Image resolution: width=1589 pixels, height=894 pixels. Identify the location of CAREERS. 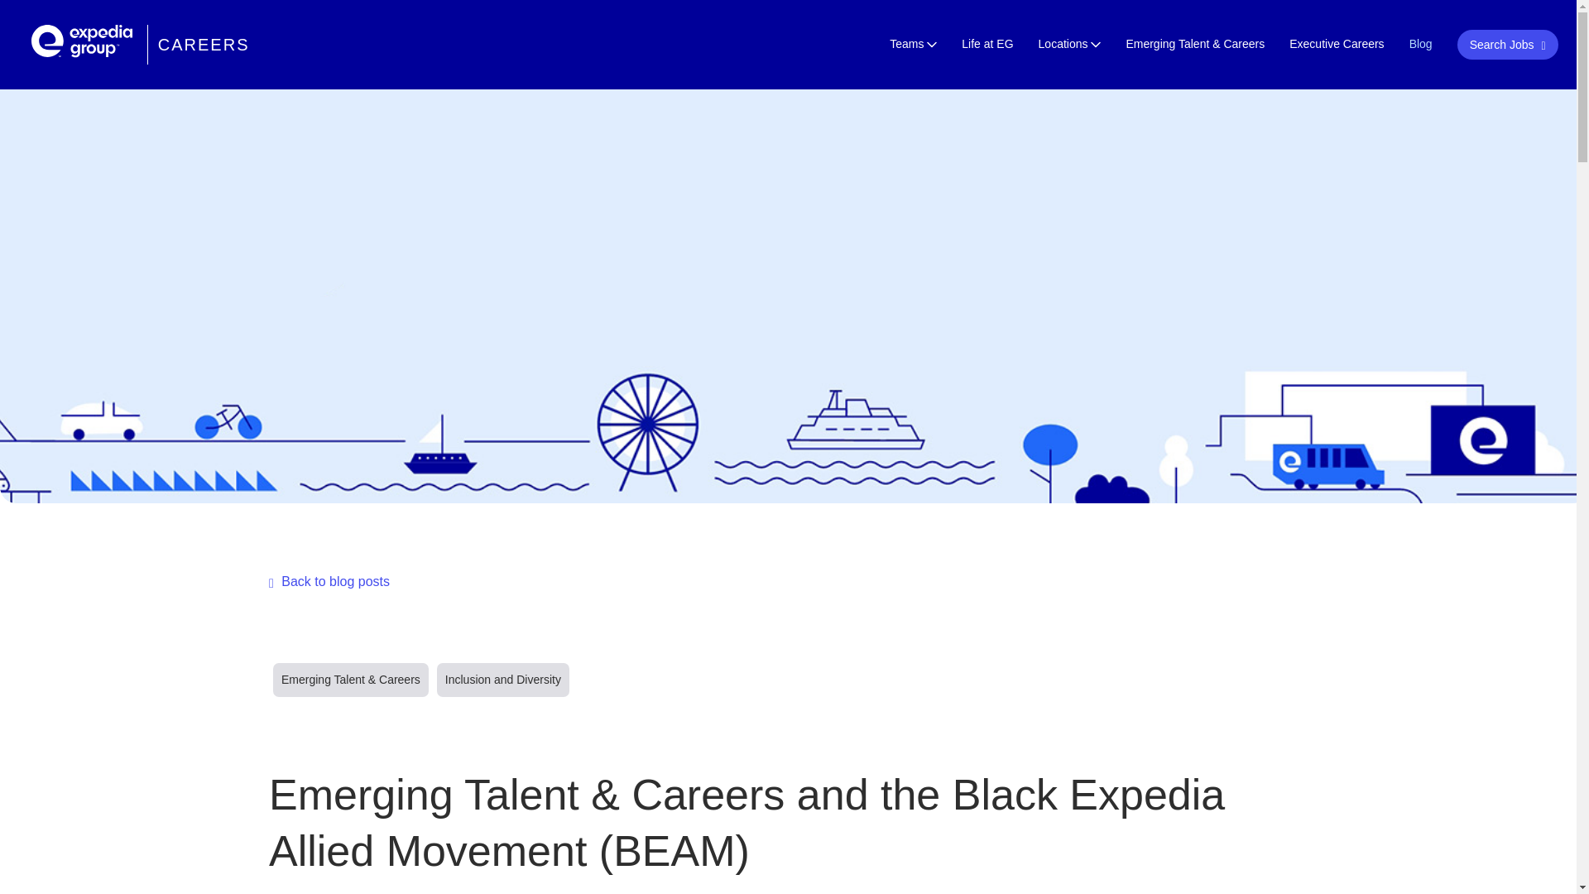
(141, 45).